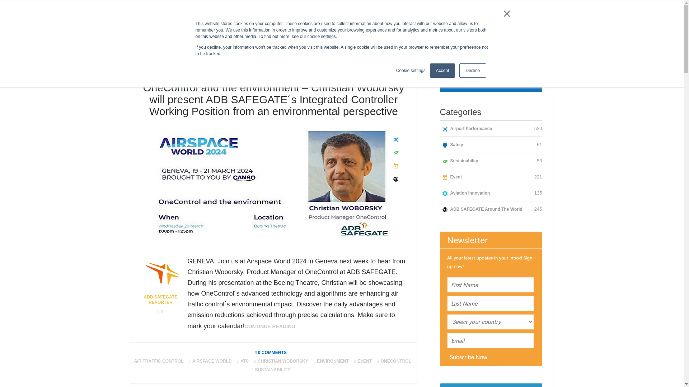 The image size is (689, 387). I want to click on Cookie settings, so click(411, 70).